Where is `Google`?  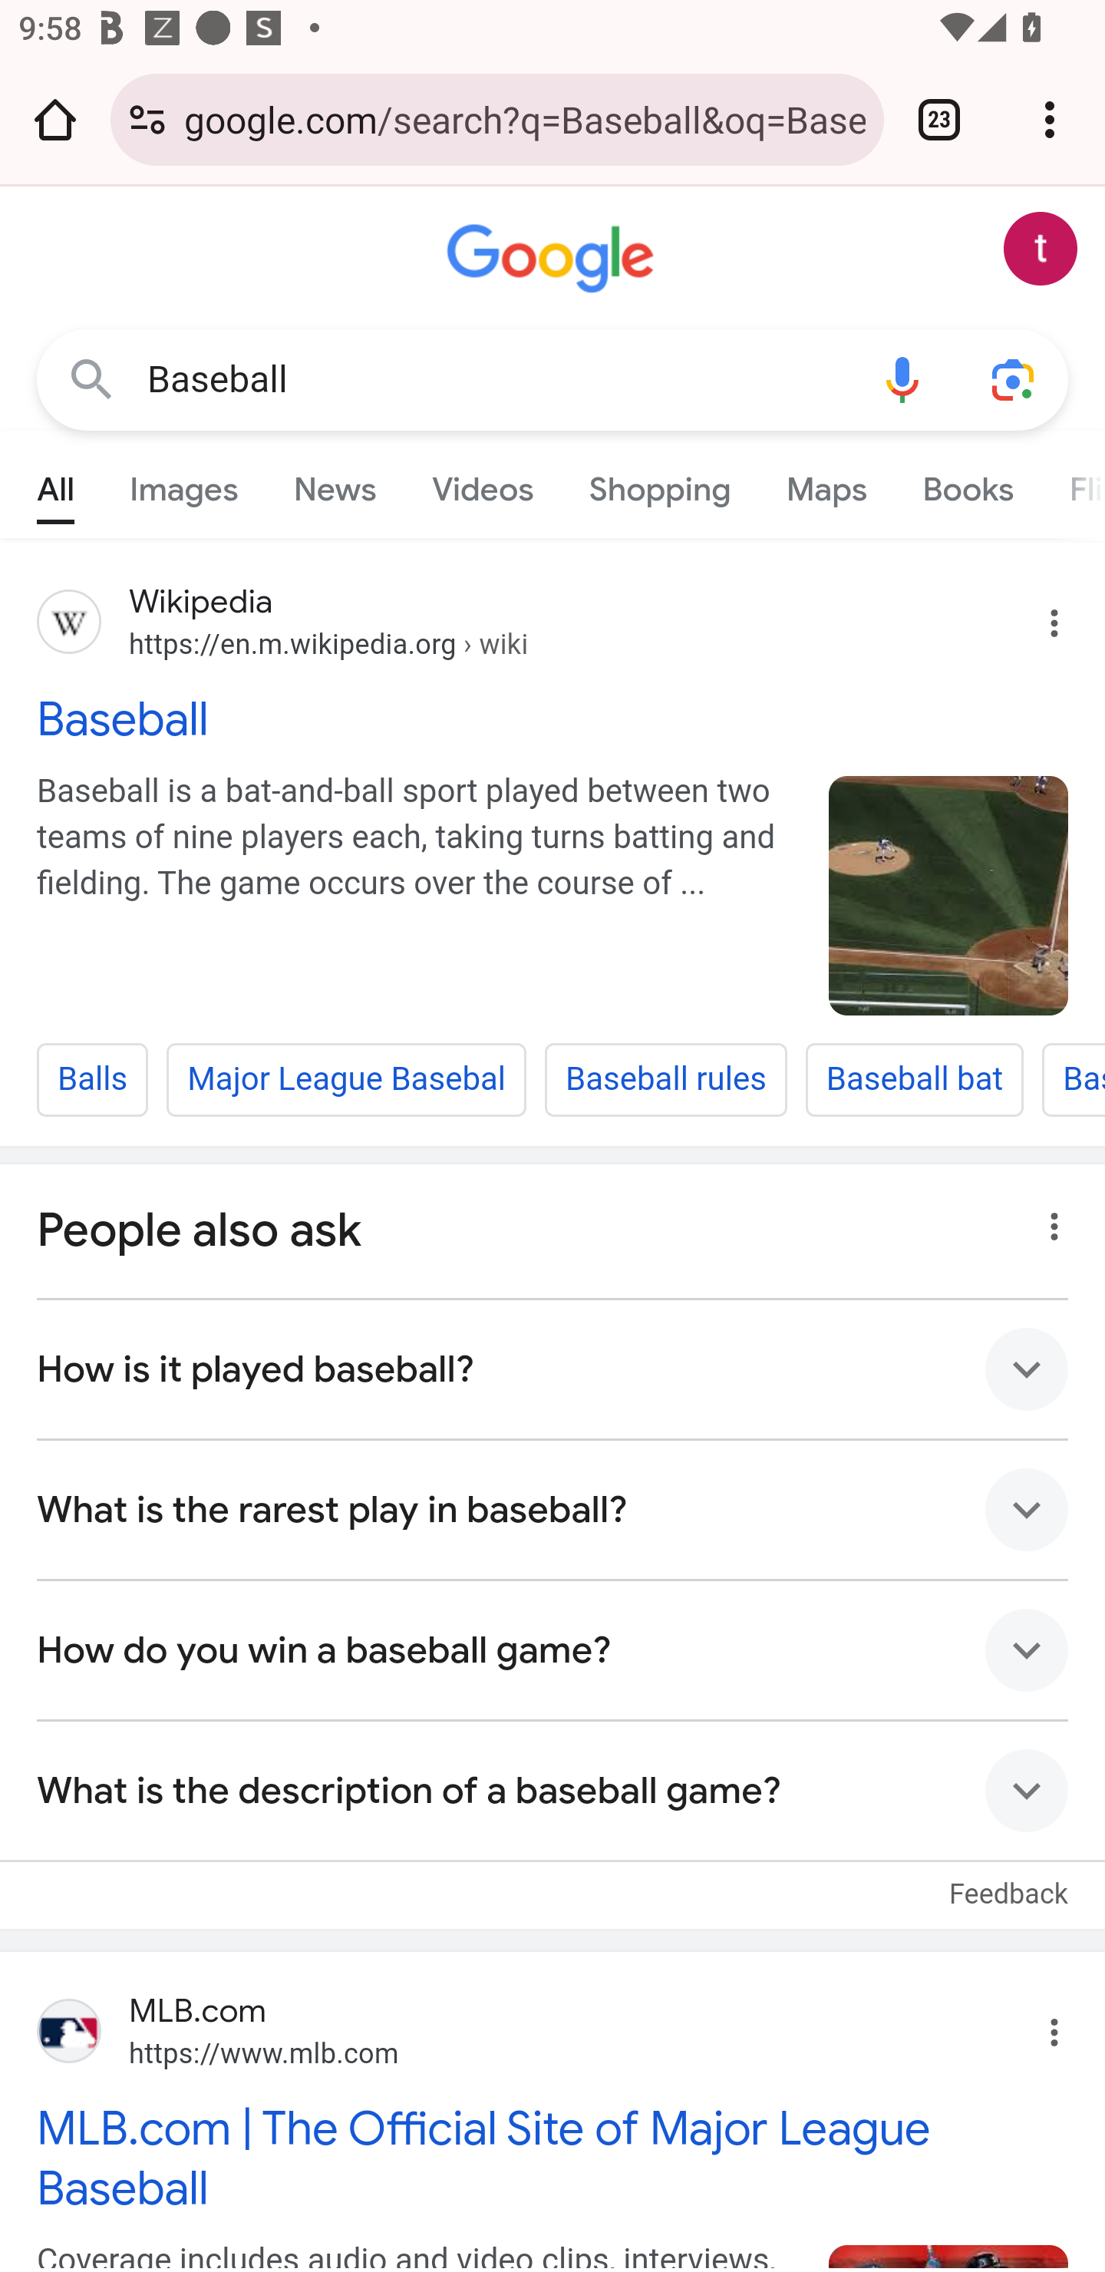
Google is located at coordinates (552, 259).